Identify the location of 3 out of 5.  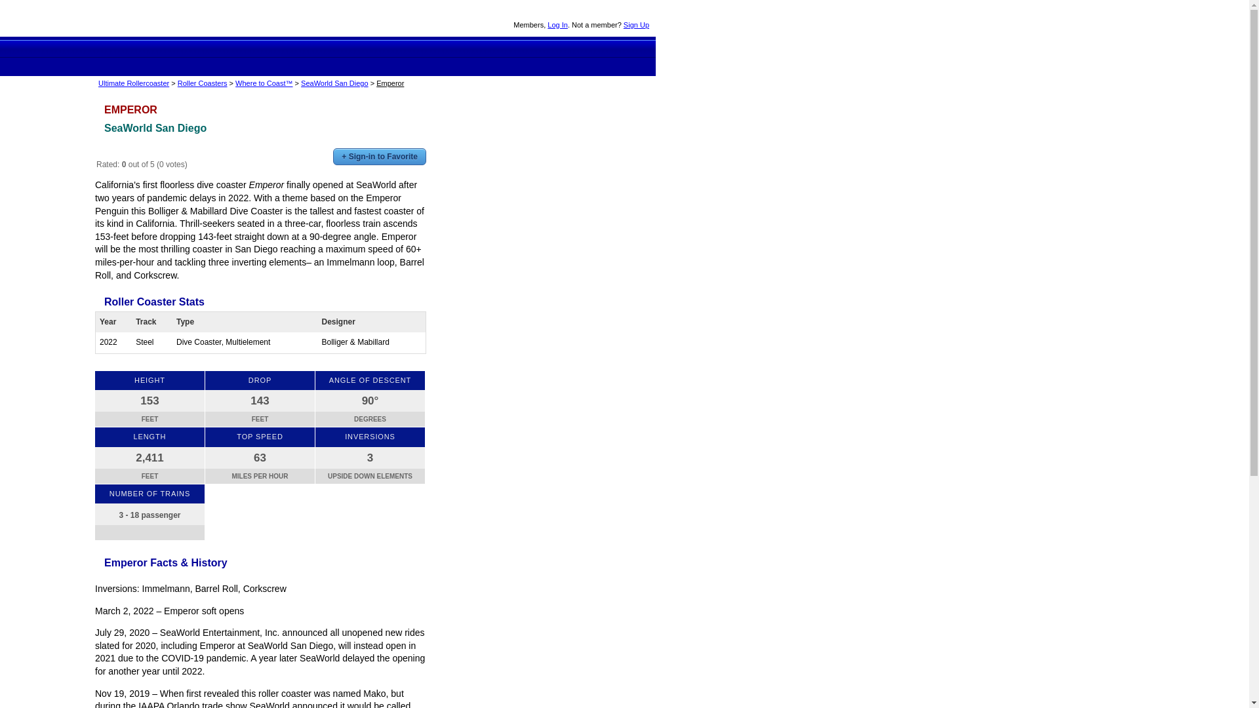
(121, 152).